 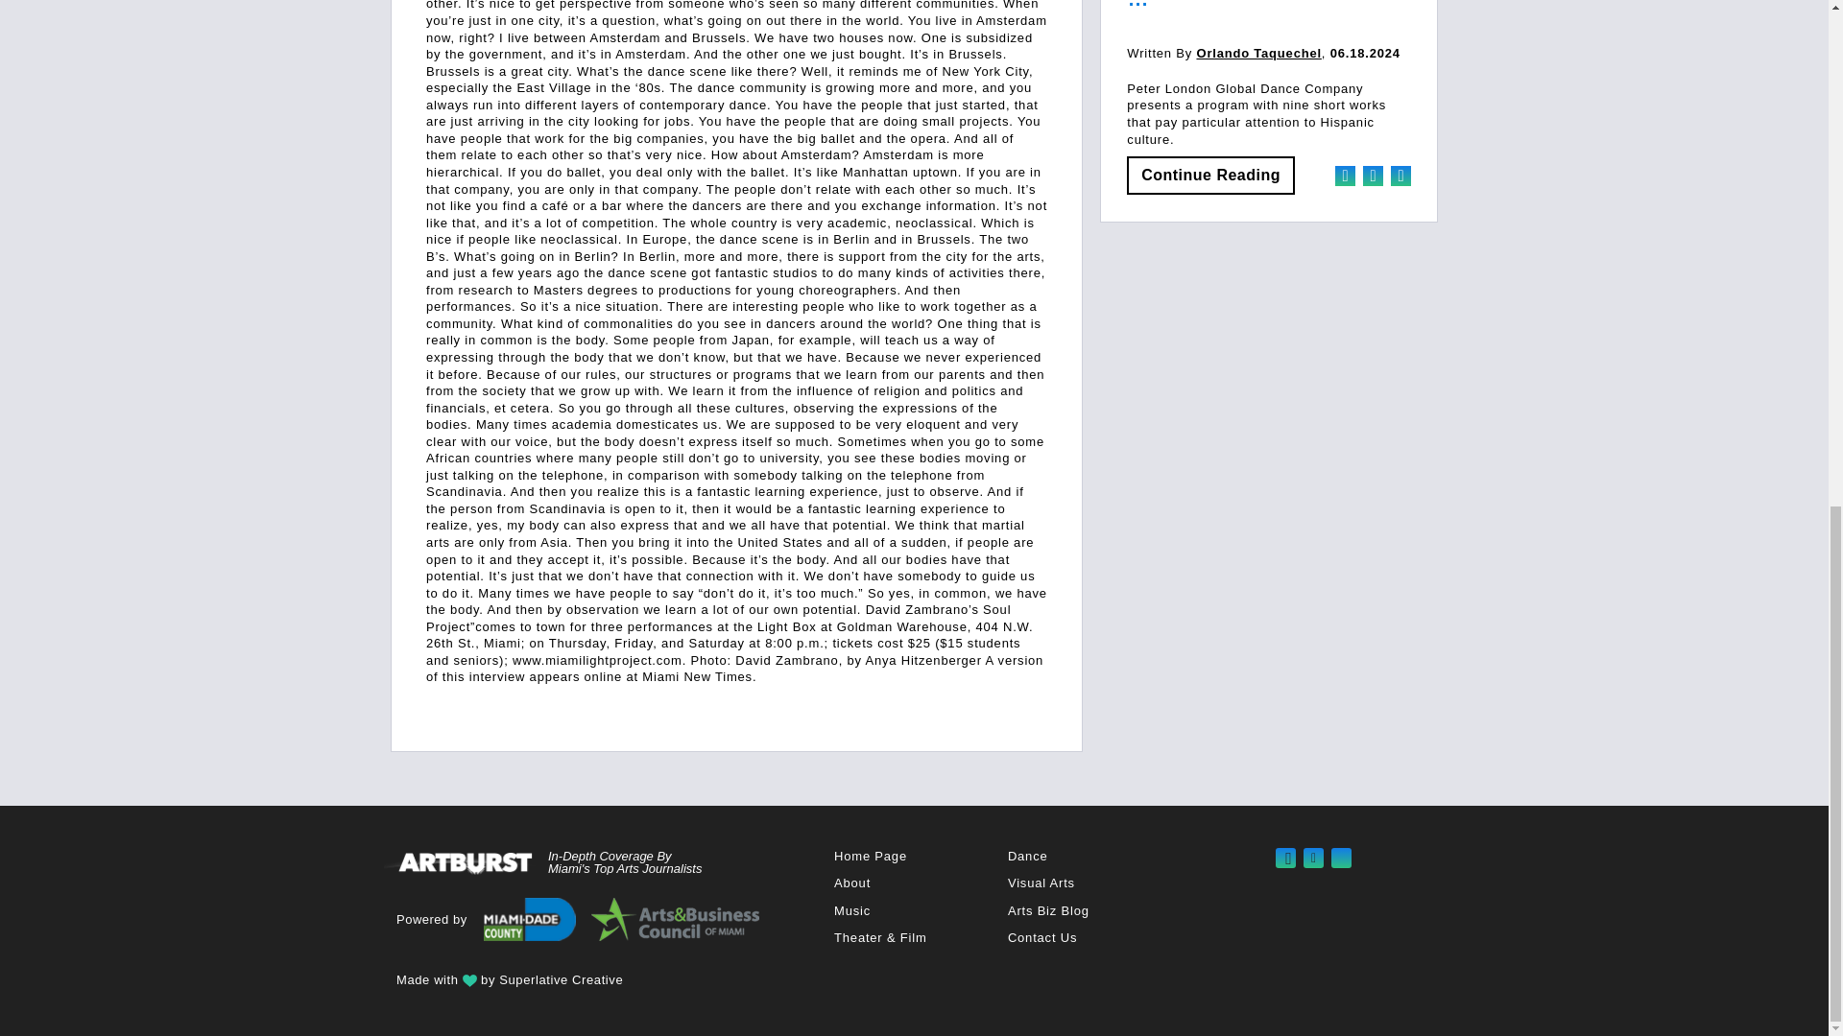 I want to click on Continue Reading, so click(x=1209, y=176).